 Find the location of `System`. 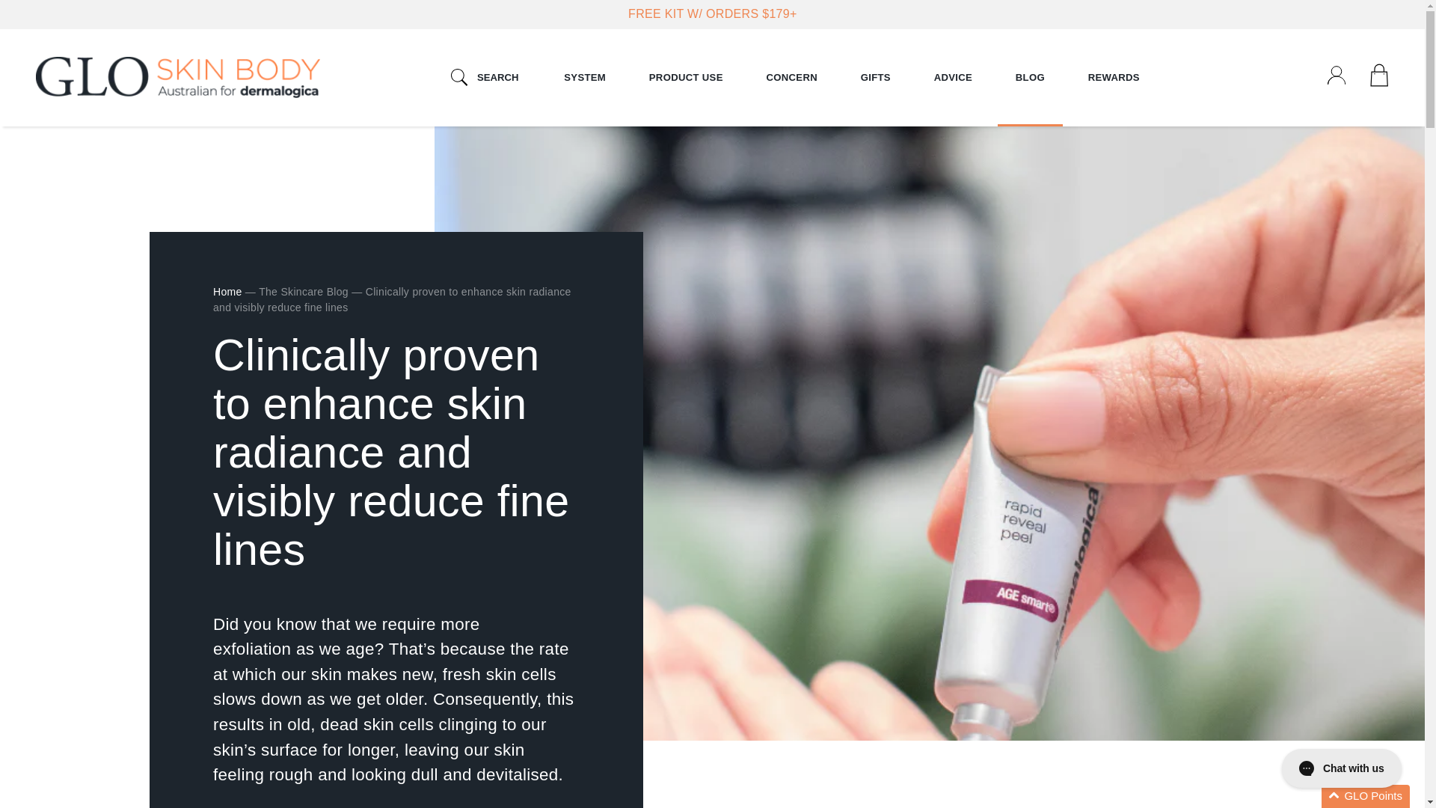

System is located at coordinates (585, 77).